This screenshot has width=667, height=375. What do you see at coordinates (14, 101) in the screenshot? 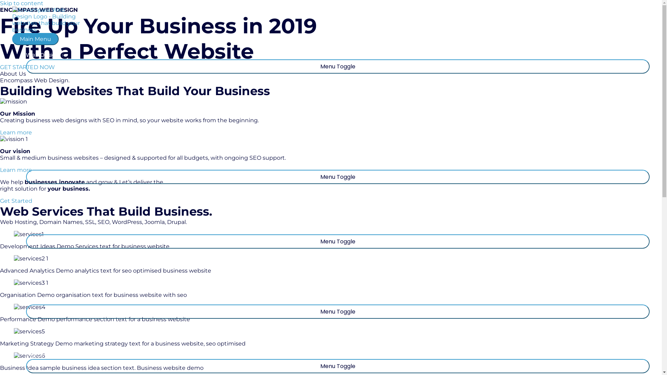
I see `Web Design for a Small Office Business 1` at bounding box center [14, 101].